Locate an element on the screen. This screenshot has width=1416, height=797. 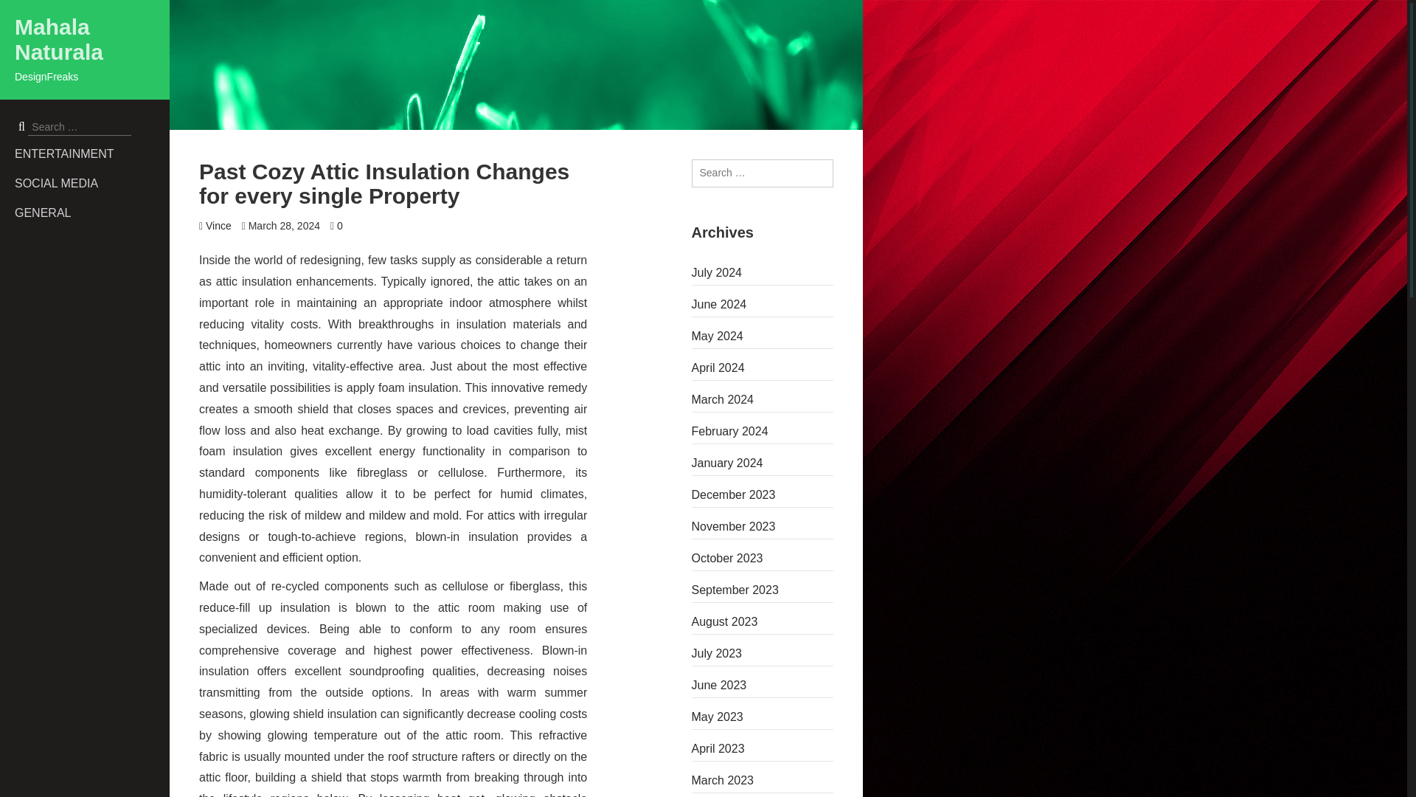
November 2023 is located at coordinates (763, 527).